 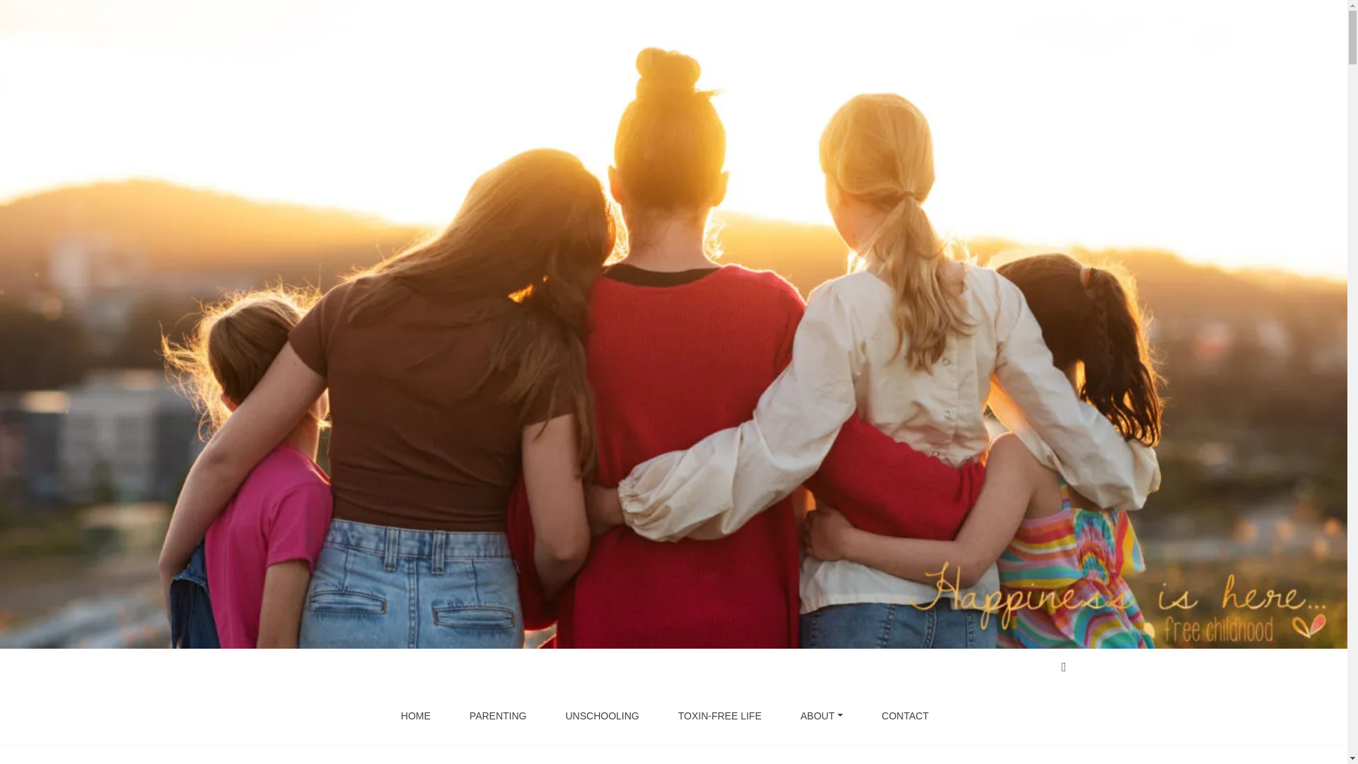 What do you see at coordinates (905, 716) in the screenshot?
I see `CONTACT` at bounding box center [905, 716].